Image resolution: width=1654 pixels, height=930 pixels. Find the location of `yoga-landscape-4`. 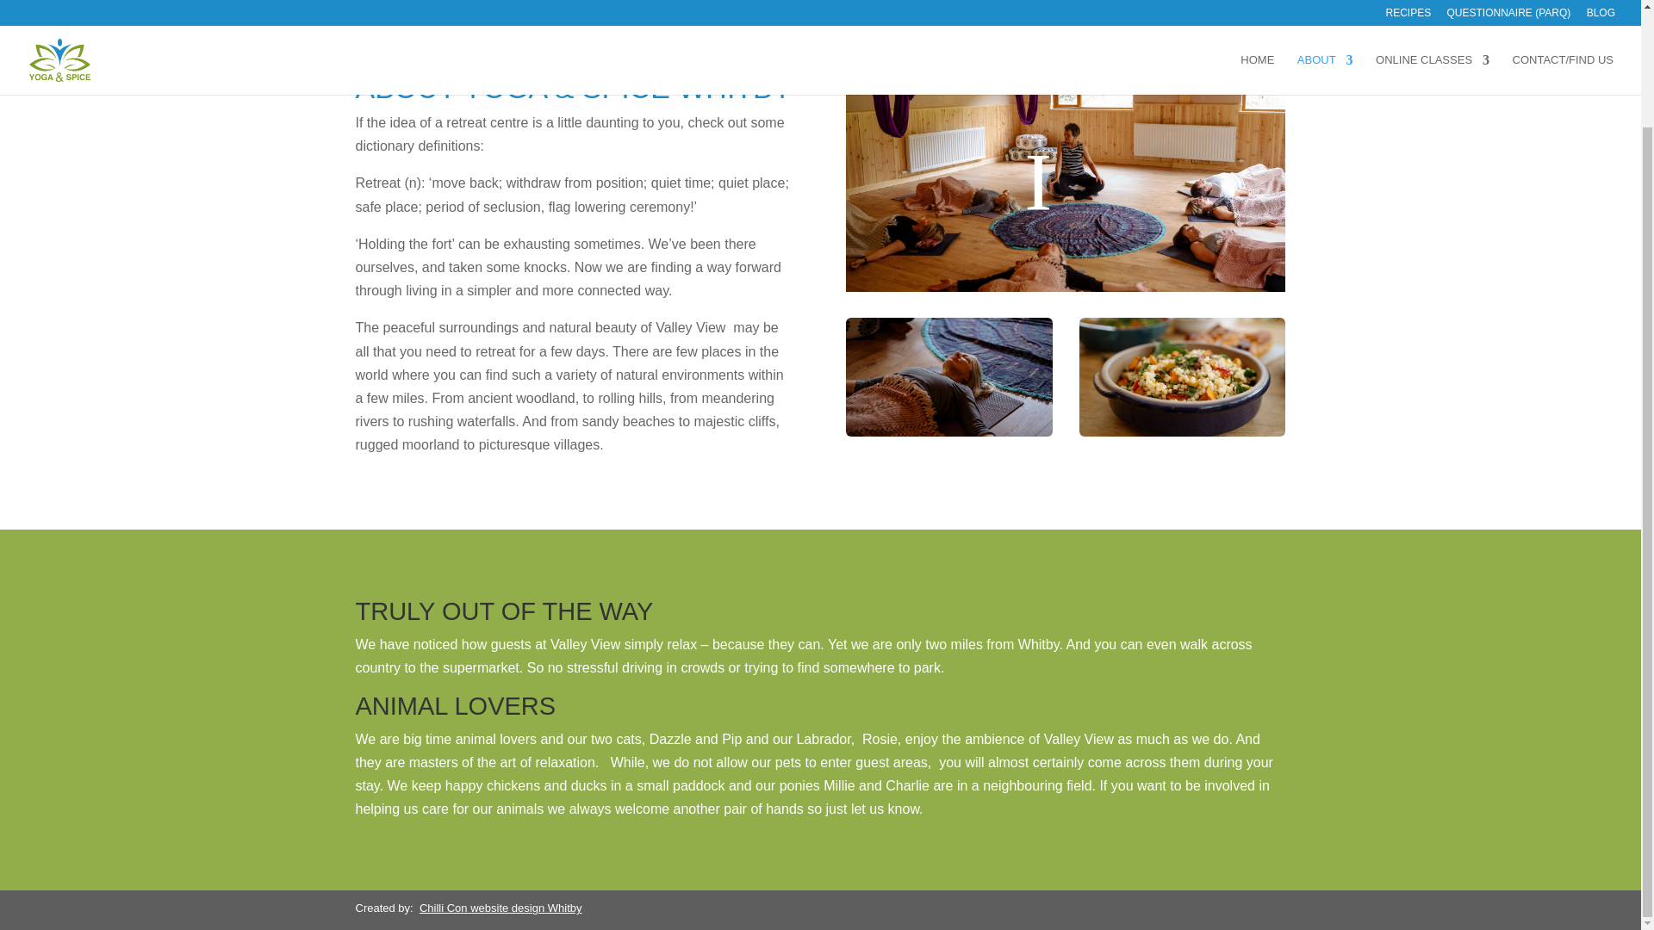

yoga-landscape-4 is located at coordinates (948, 377).